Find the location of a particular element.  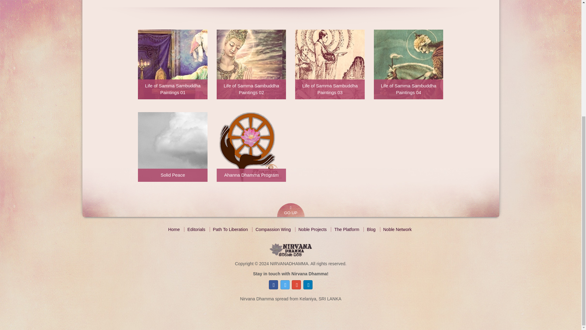

Ahanna Dhamma Program is located at coordinates (251, 147).